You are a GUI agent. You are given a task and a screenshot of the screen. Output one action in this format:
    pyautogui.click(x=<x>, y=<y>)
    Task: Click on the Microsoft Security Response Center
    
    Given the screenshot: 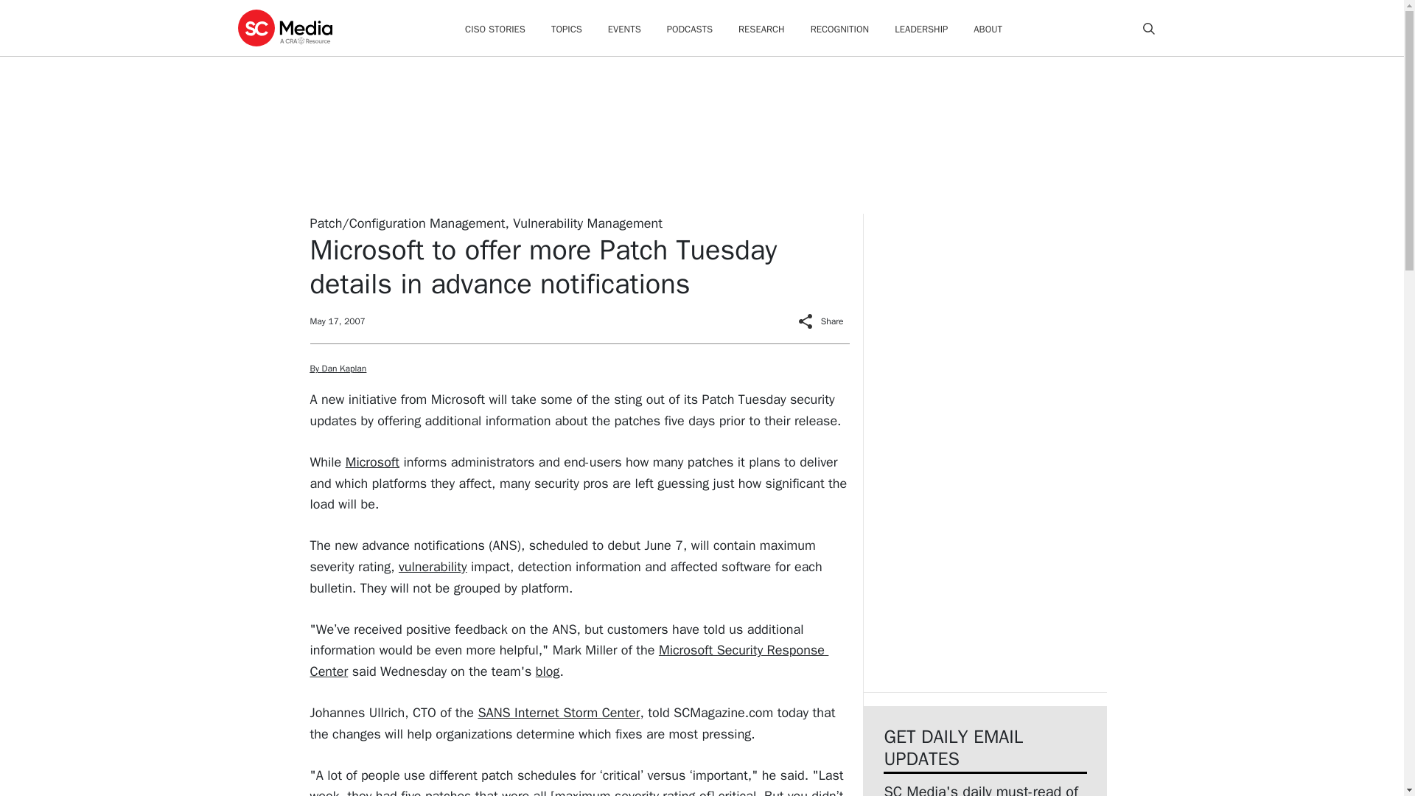 What is the action you would take?
    pyautogui.click(x=569, y=660)
    